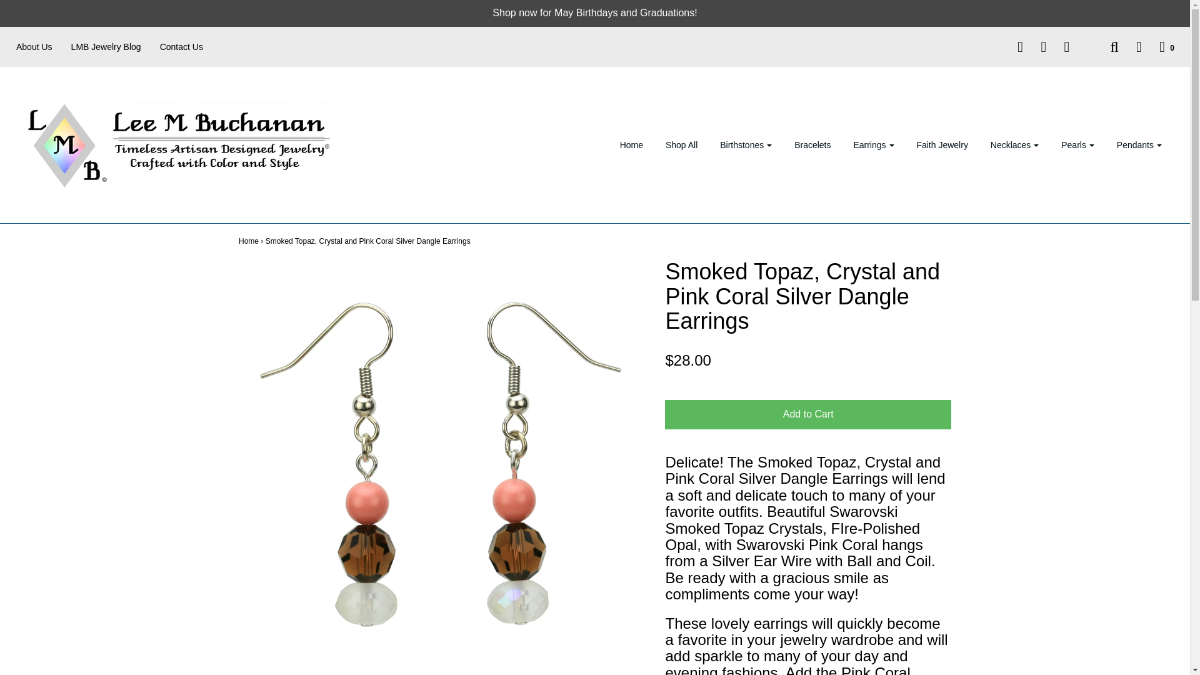 The width and height of the screenshot is (1200, 675). What do you see at coordinates (812, 145) in the screenshot?
I see `Bracelets` at bounding box center [812, 145].